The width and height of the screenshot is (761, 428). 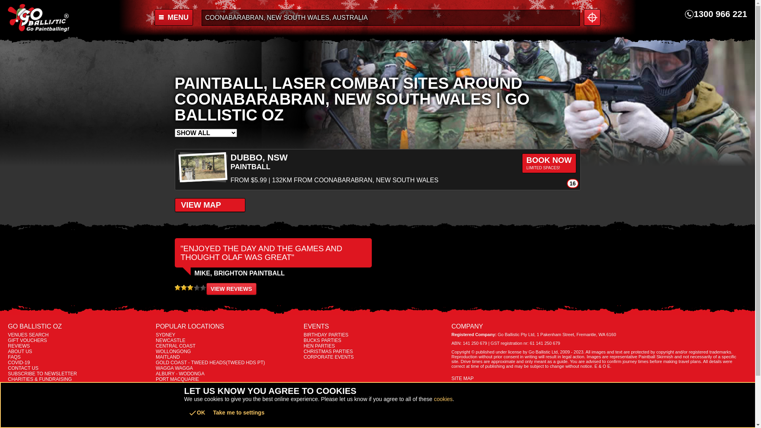 What do you see at coordinates (80, 357) in the screenshot?
I see `FAQS` at bounding box center [80, 357].